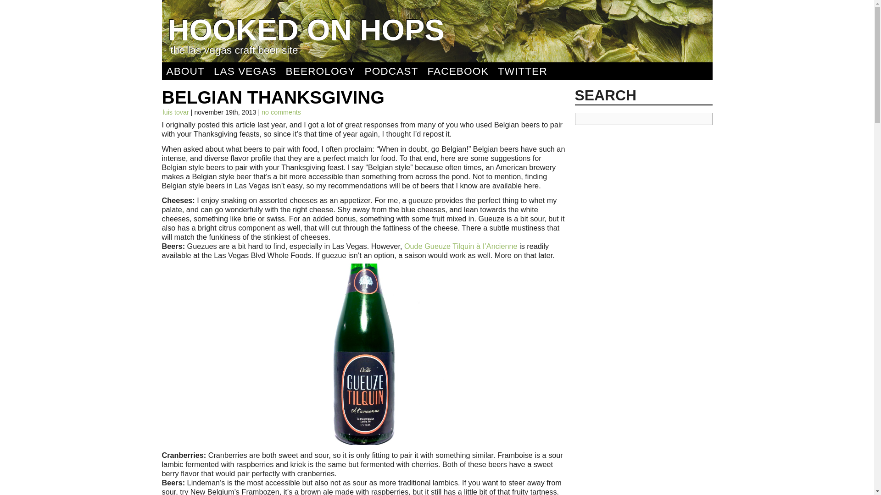 Image resolution: width=881 pixels, height=495 pixels. What do you see at coordinates (281, 112) in the screenshot?
I see `no comments` at bounding box center [281, 112].